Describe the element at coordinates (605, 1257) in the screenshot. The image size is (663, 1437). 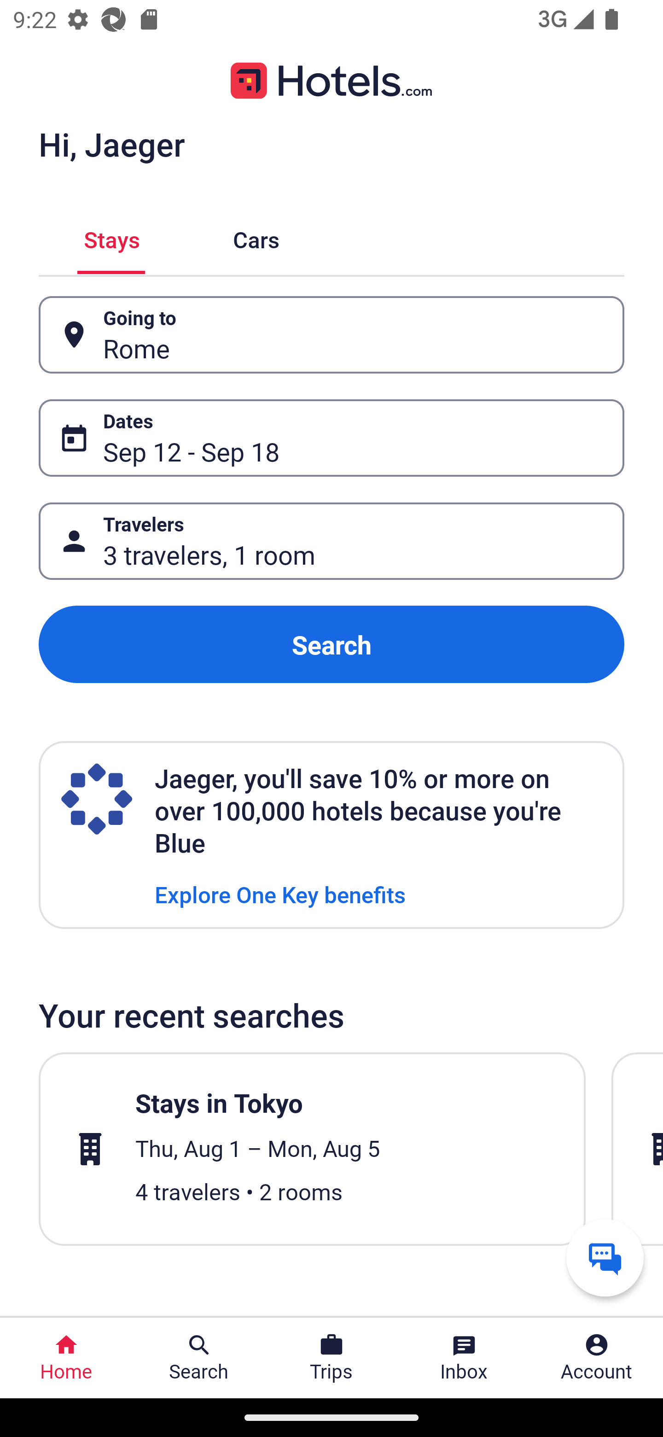
I see `Get help from a virtual agent` at that location.